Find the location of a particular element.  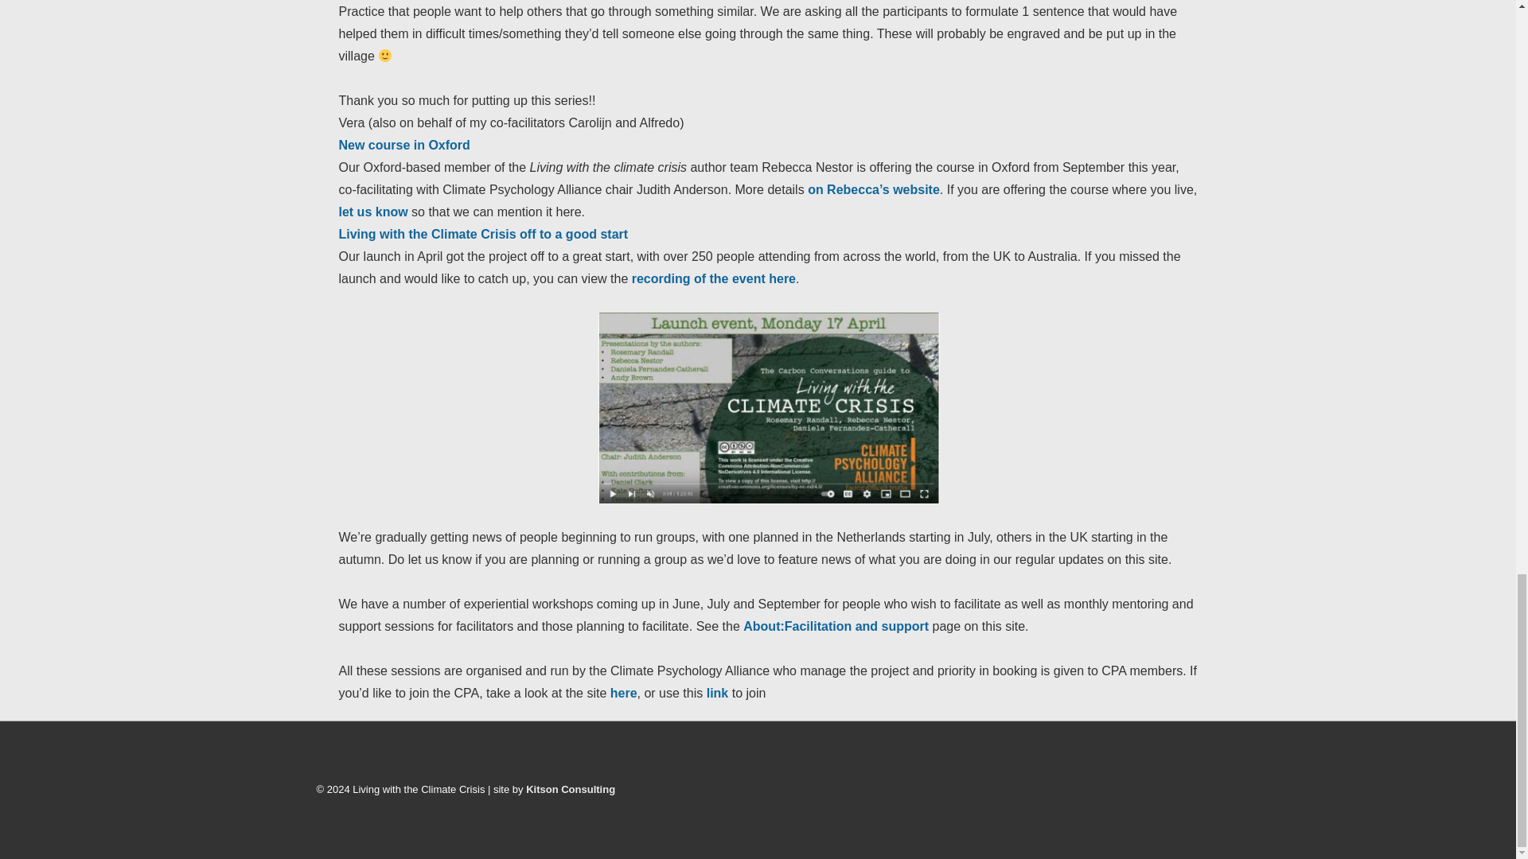

let us know is located at coordinates (373, 212).